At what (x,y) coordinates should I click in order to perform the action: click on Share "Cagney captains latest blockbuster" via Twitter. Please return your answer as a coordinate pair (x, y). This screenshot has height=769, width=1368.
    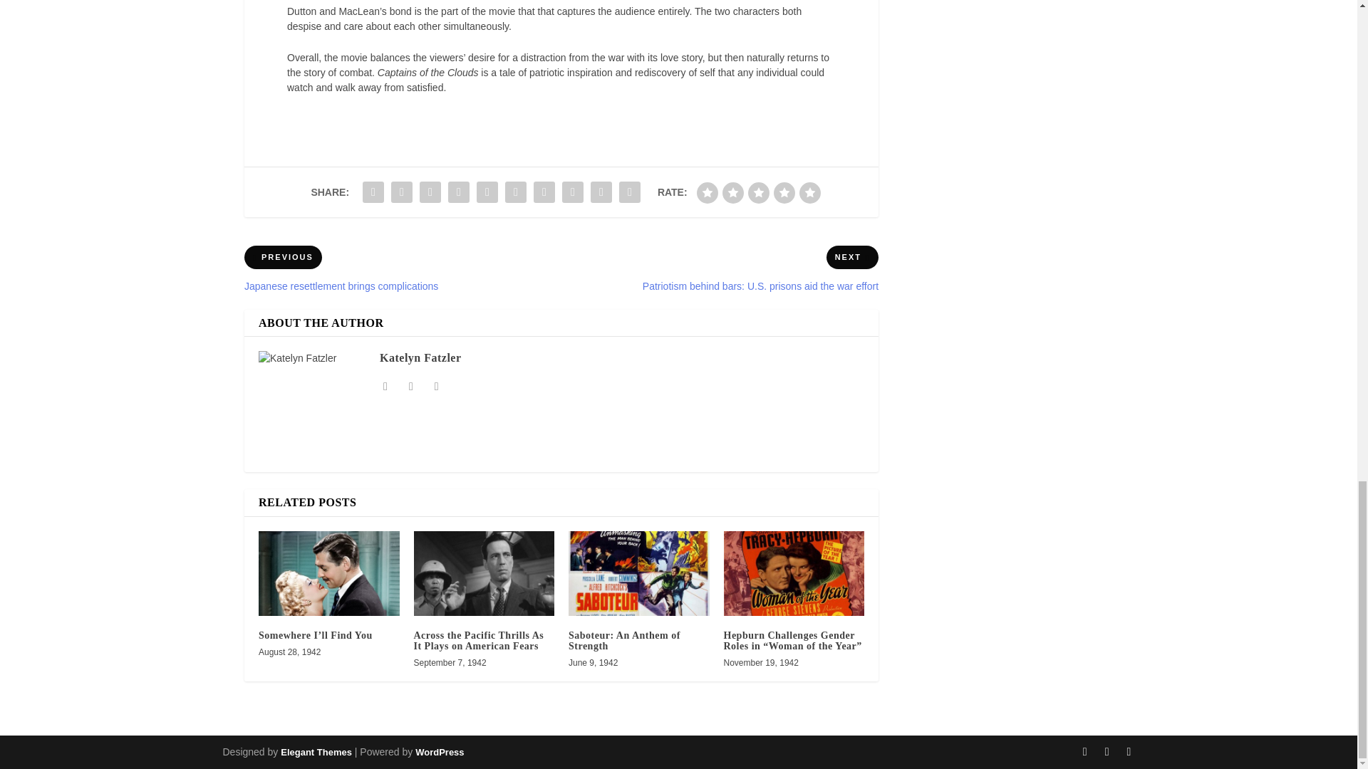
    Looking at the image, I should click on (401, 192).